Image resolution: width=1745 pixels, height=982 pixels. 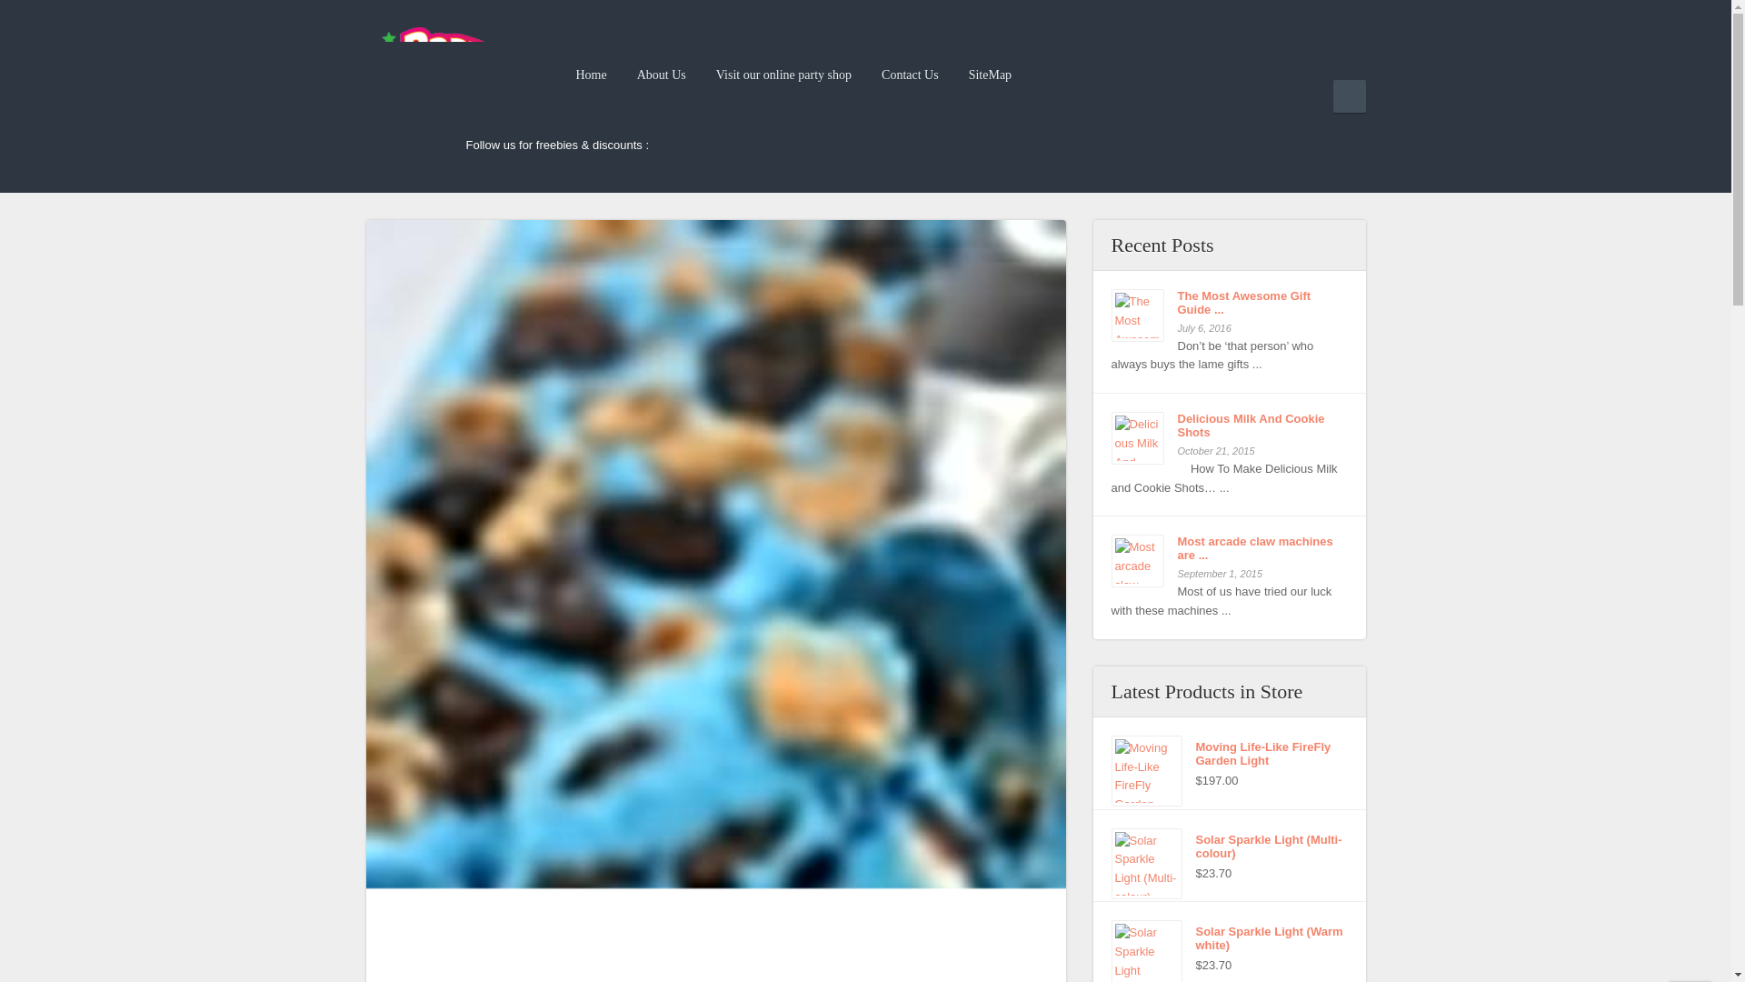 What do you see at coordinates (1229, 302) in the screenshot?
I see `The Most Awesome Gift Guide EVER` at bounding box center [1229, 302].